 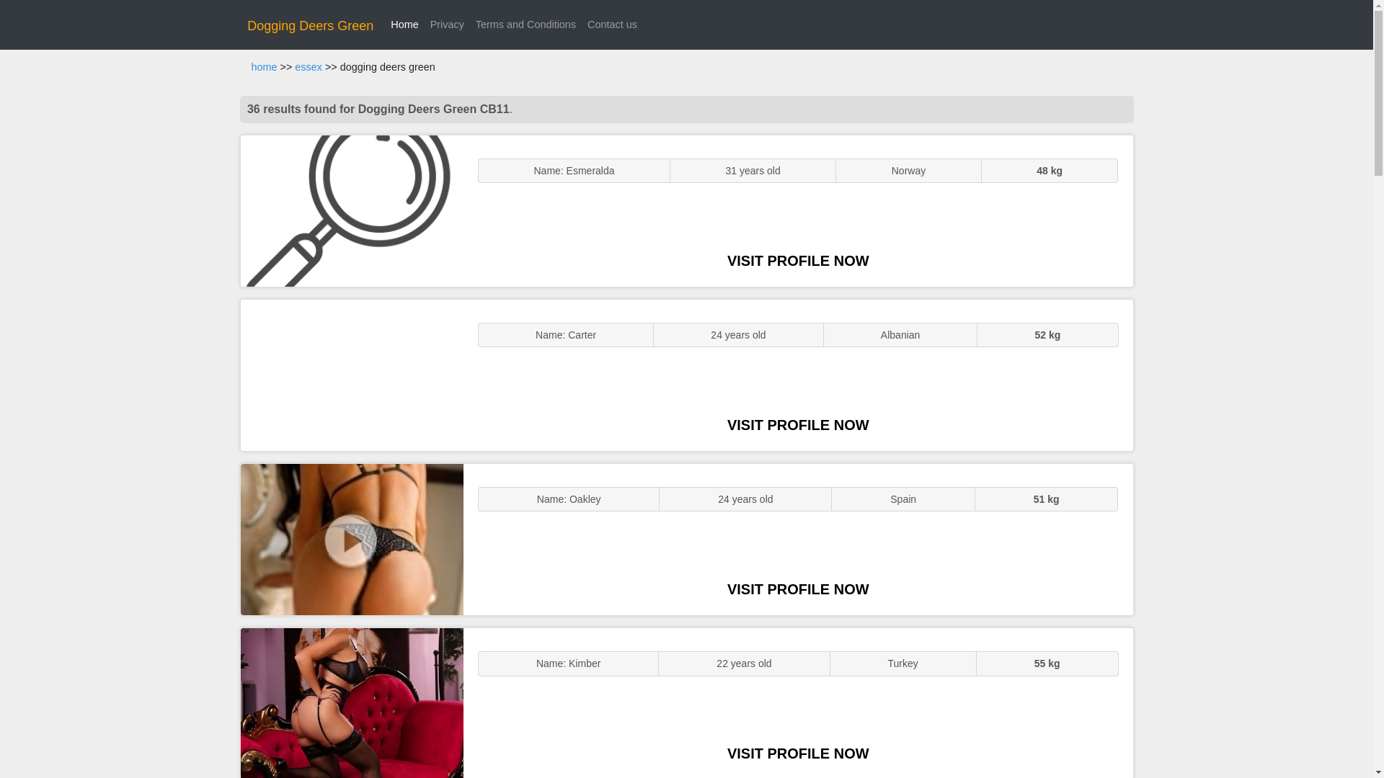 I want to click on GFE, so click(x=352, y=375).